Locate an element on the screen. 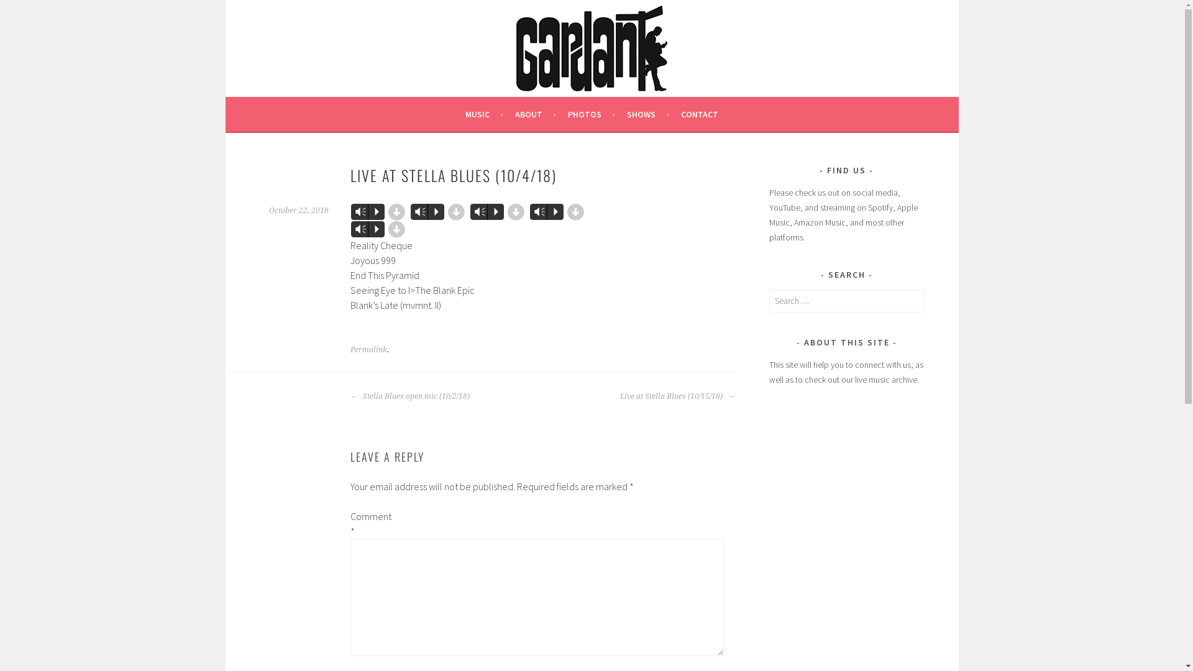  Permalink is located at coordinates (369, 350).